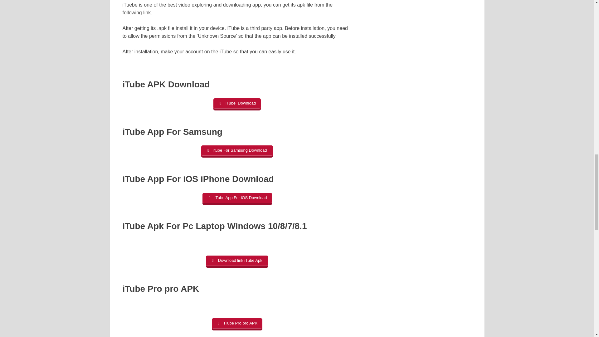 The height and width of the screenshot is (337, 599). I want to click on iTube App For iOS Download, so click(237, 198).